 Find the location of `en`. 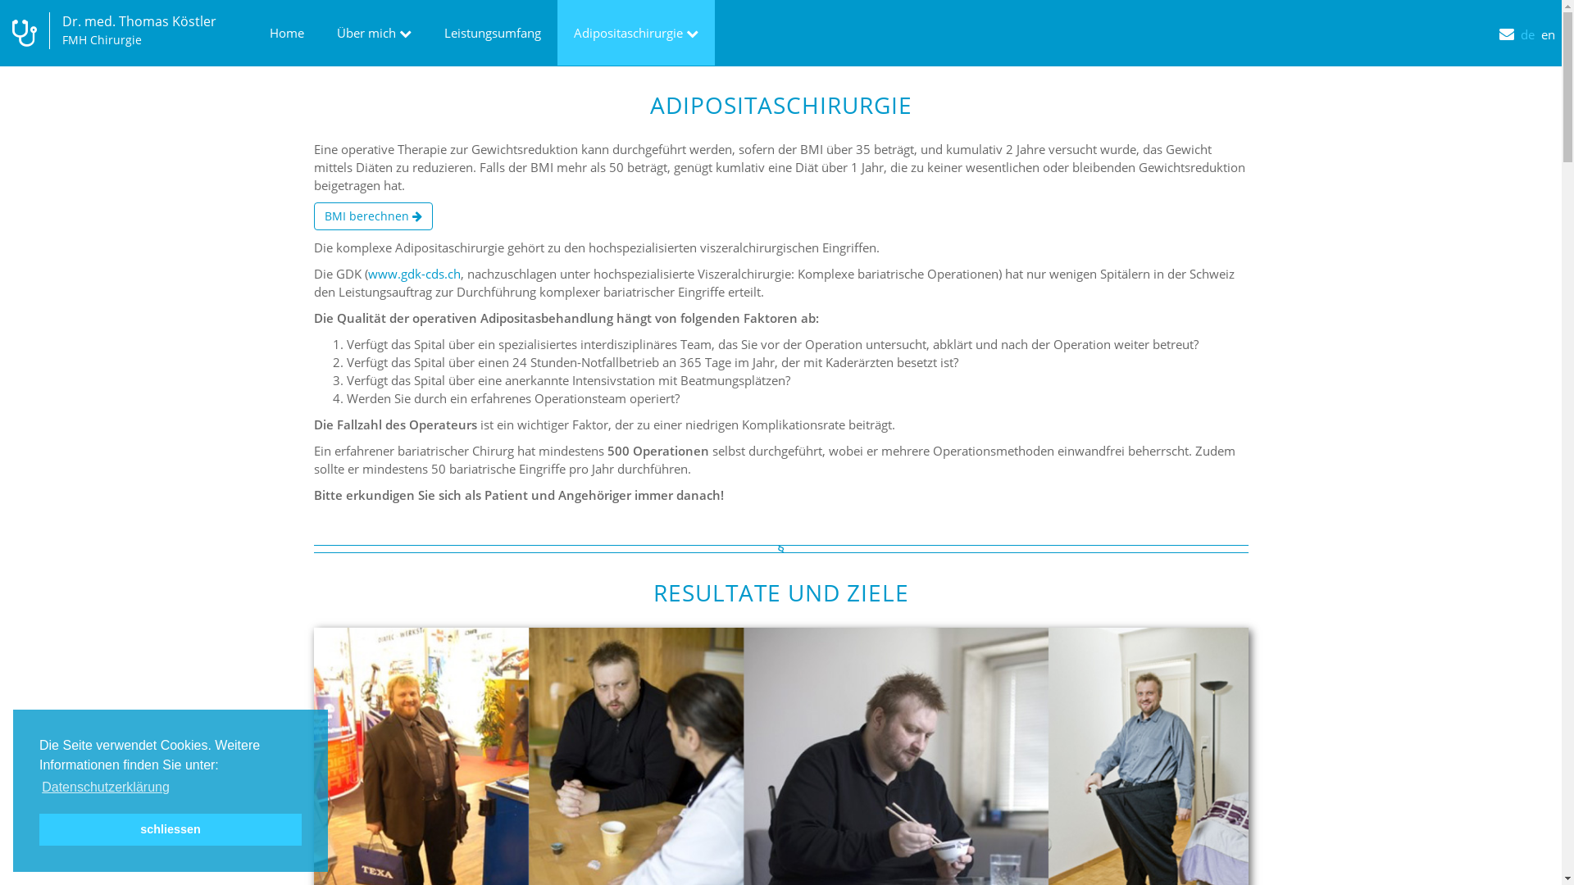

en is located at coordinates (1551, 21).